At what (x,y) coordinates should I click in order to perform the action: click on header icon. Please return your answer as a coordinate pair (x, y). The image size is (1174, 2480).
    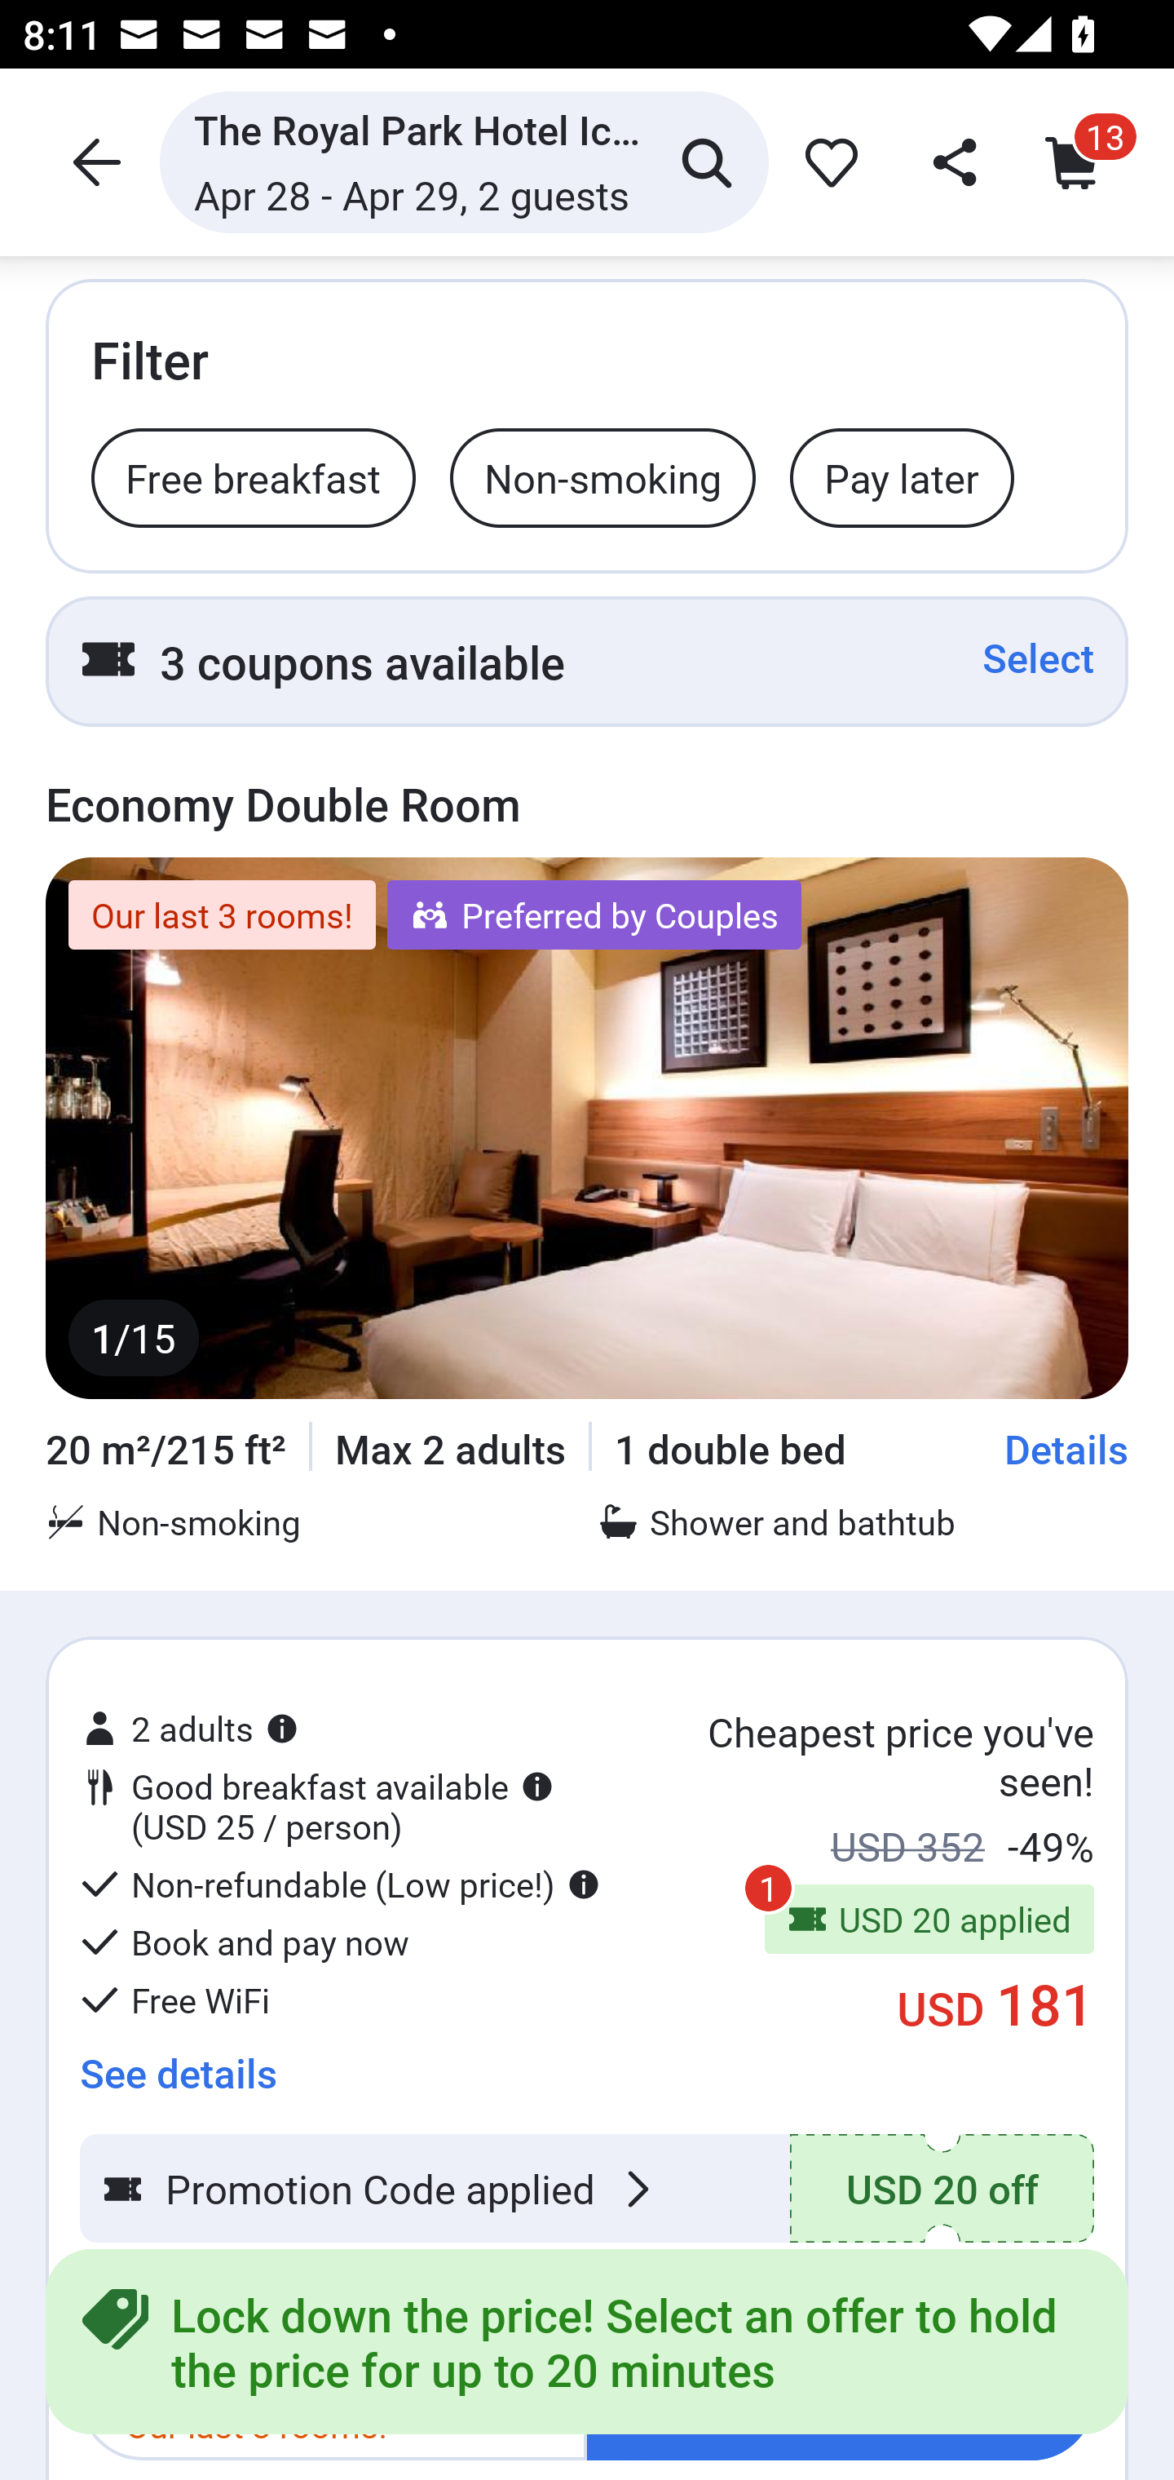
    Looking at the image, I should click on (93, 162).